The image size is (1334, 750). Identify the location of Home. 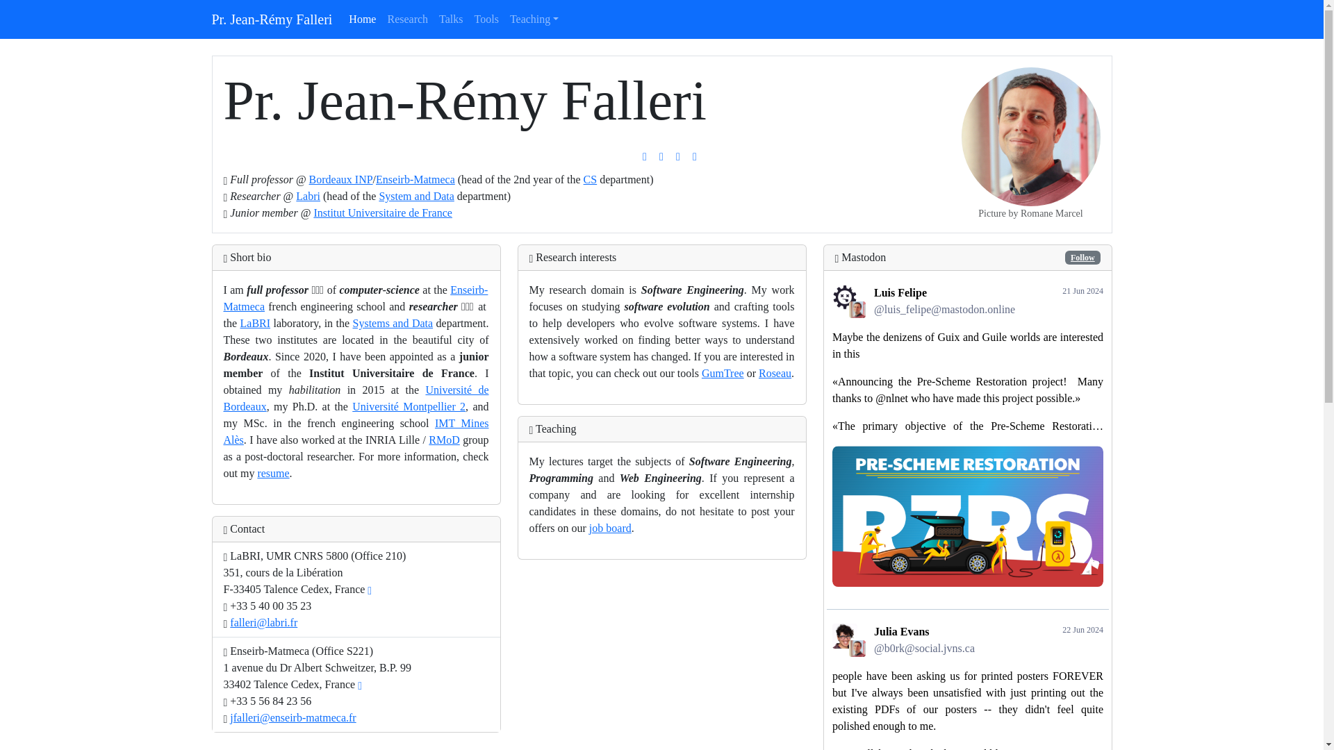
(362, 19).